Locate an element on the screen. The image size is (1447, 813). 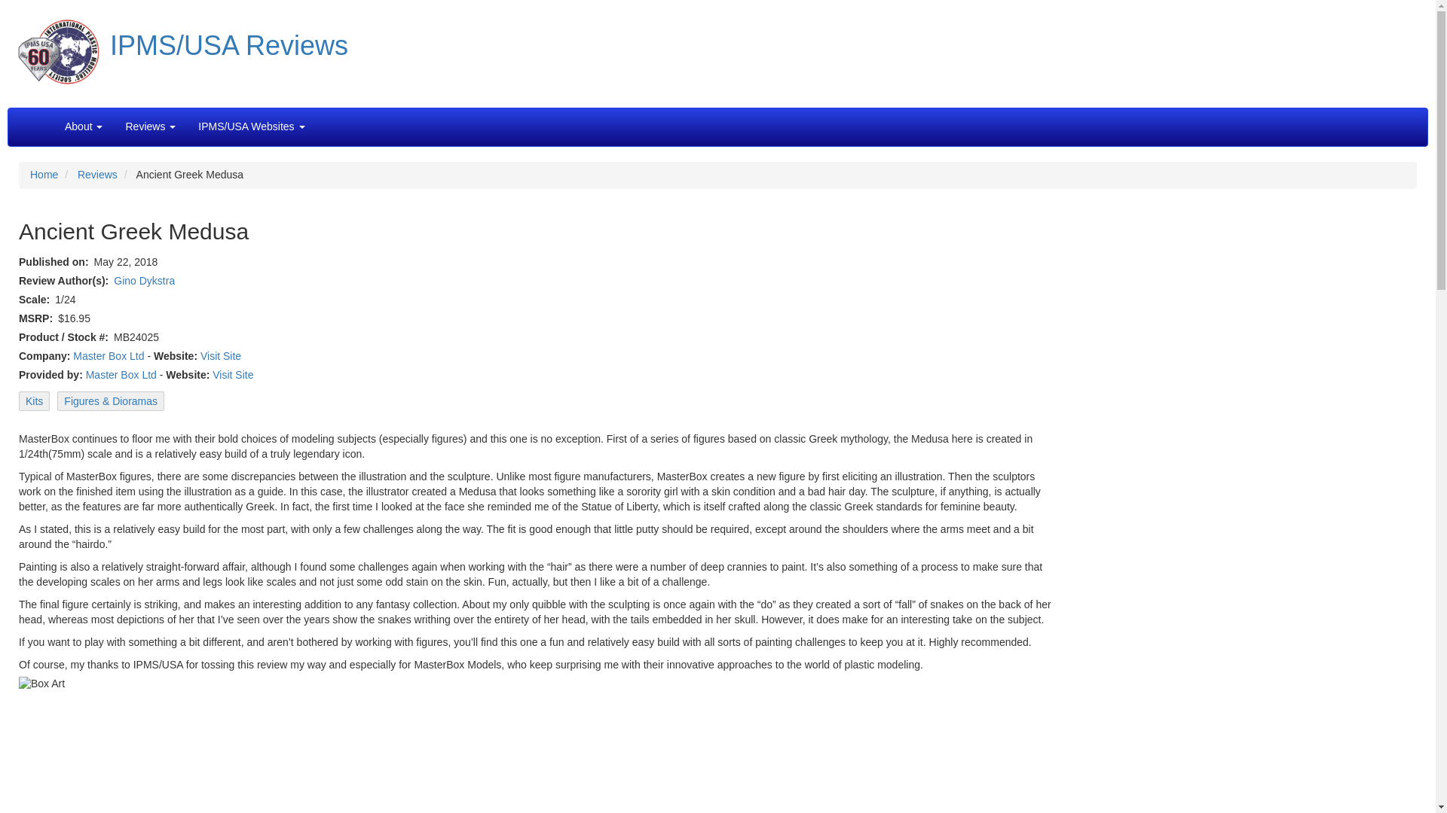
Search is located at coordinates (327, 119).